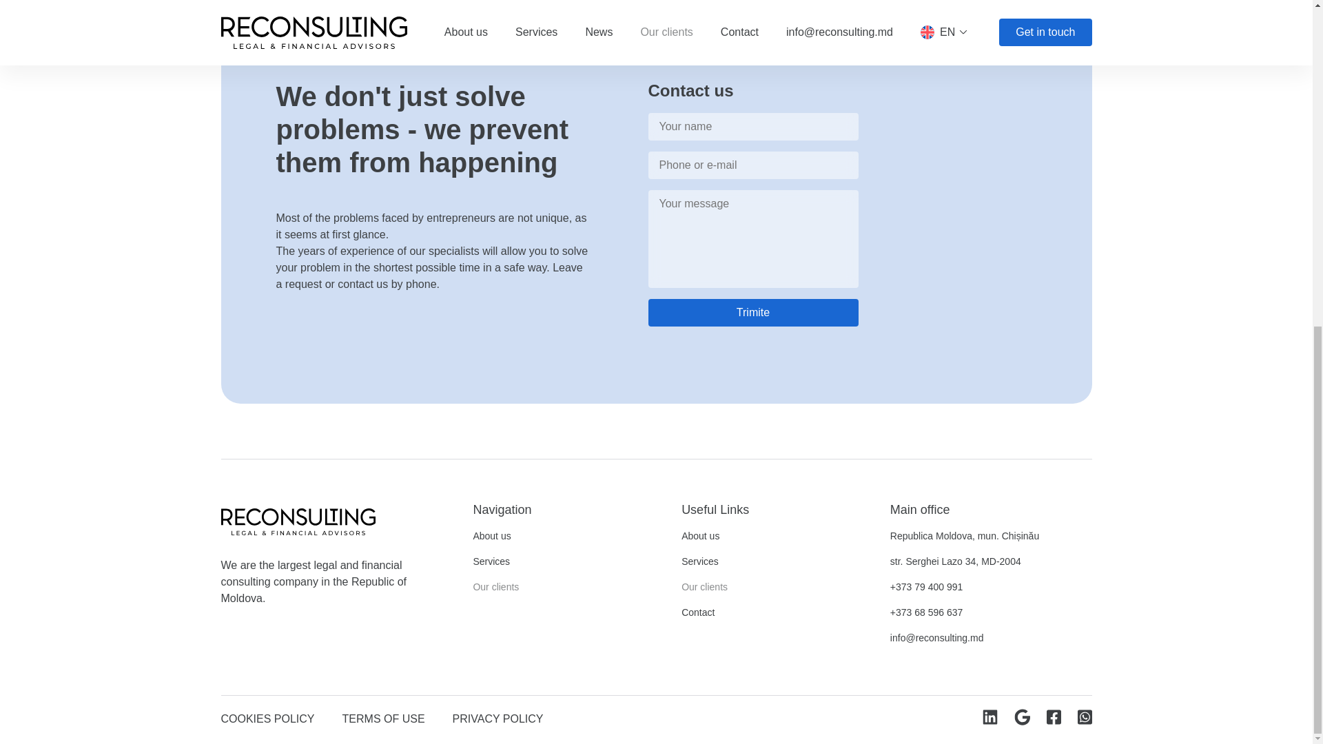 The width and height of the screenshot is (1323, 744). What do you see at coordinates (383, 718) in the screenshot?
I see `TERMS OF USE` at bounding box center [383, 718].